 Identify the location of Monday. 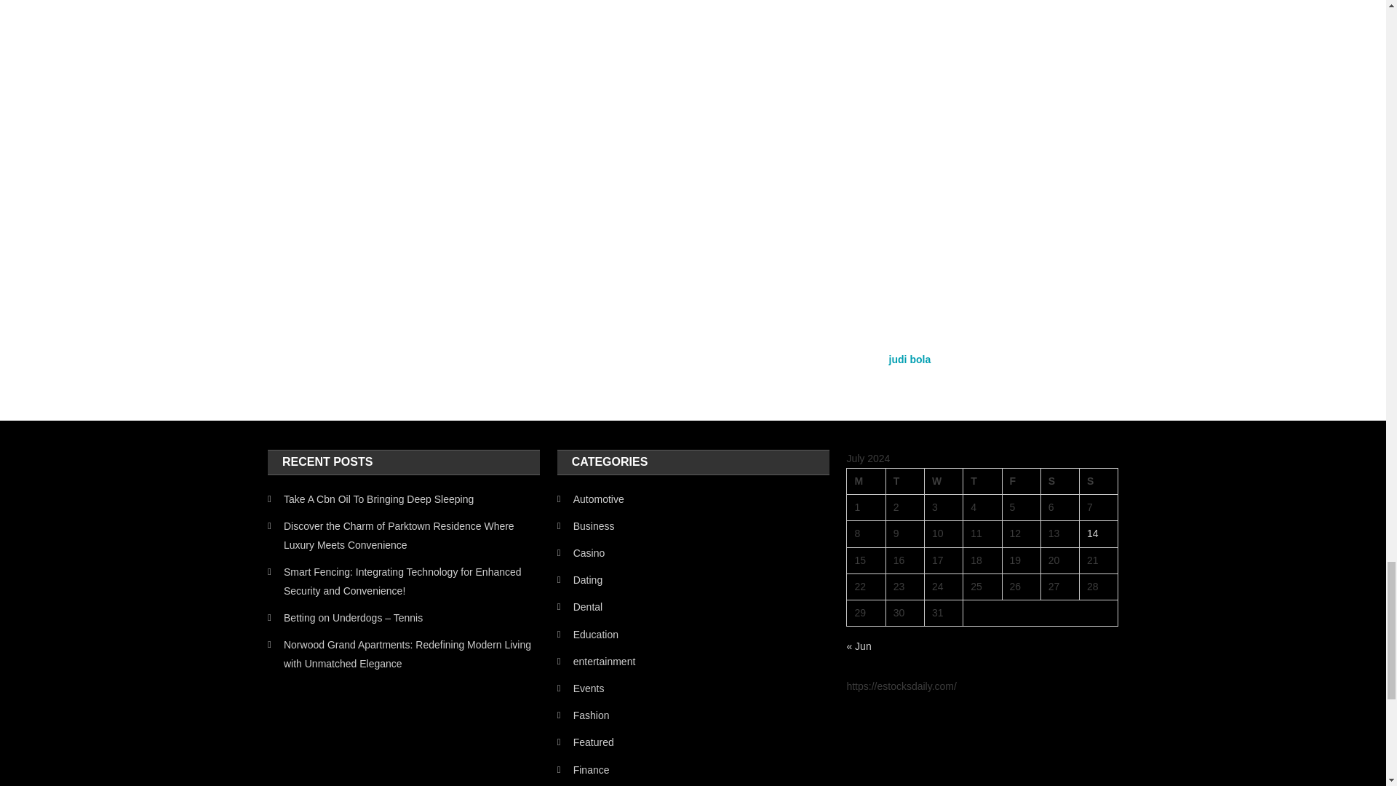
(866, 482).